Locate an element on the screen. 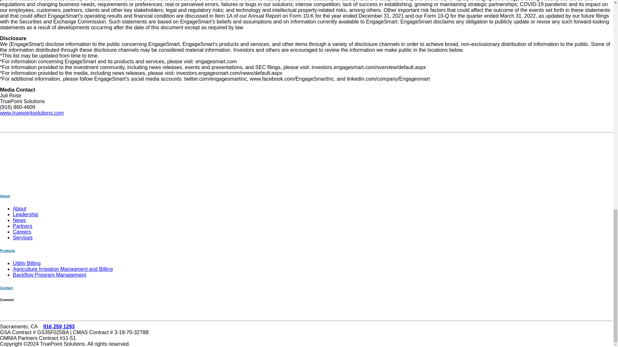 This screenshot has height=347, width=618. Leadership is located at coordinates (26, 214).